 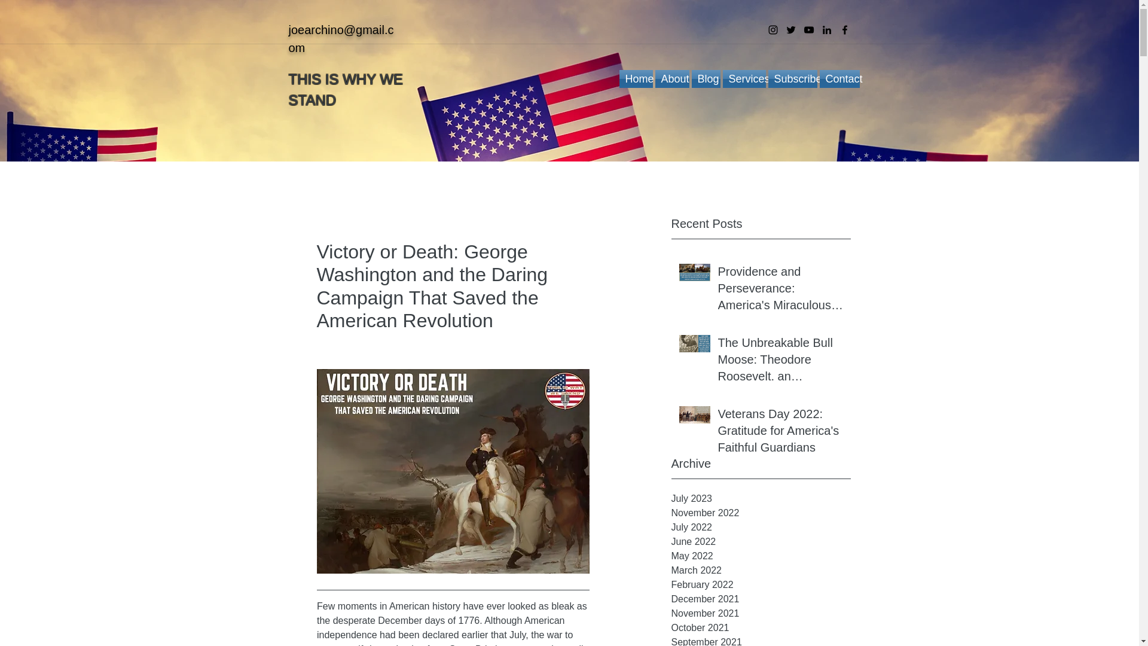 What do you see at coordinates (761, 570) in the screenshot?
I see `March 2022` at bounding box center [761, 570].